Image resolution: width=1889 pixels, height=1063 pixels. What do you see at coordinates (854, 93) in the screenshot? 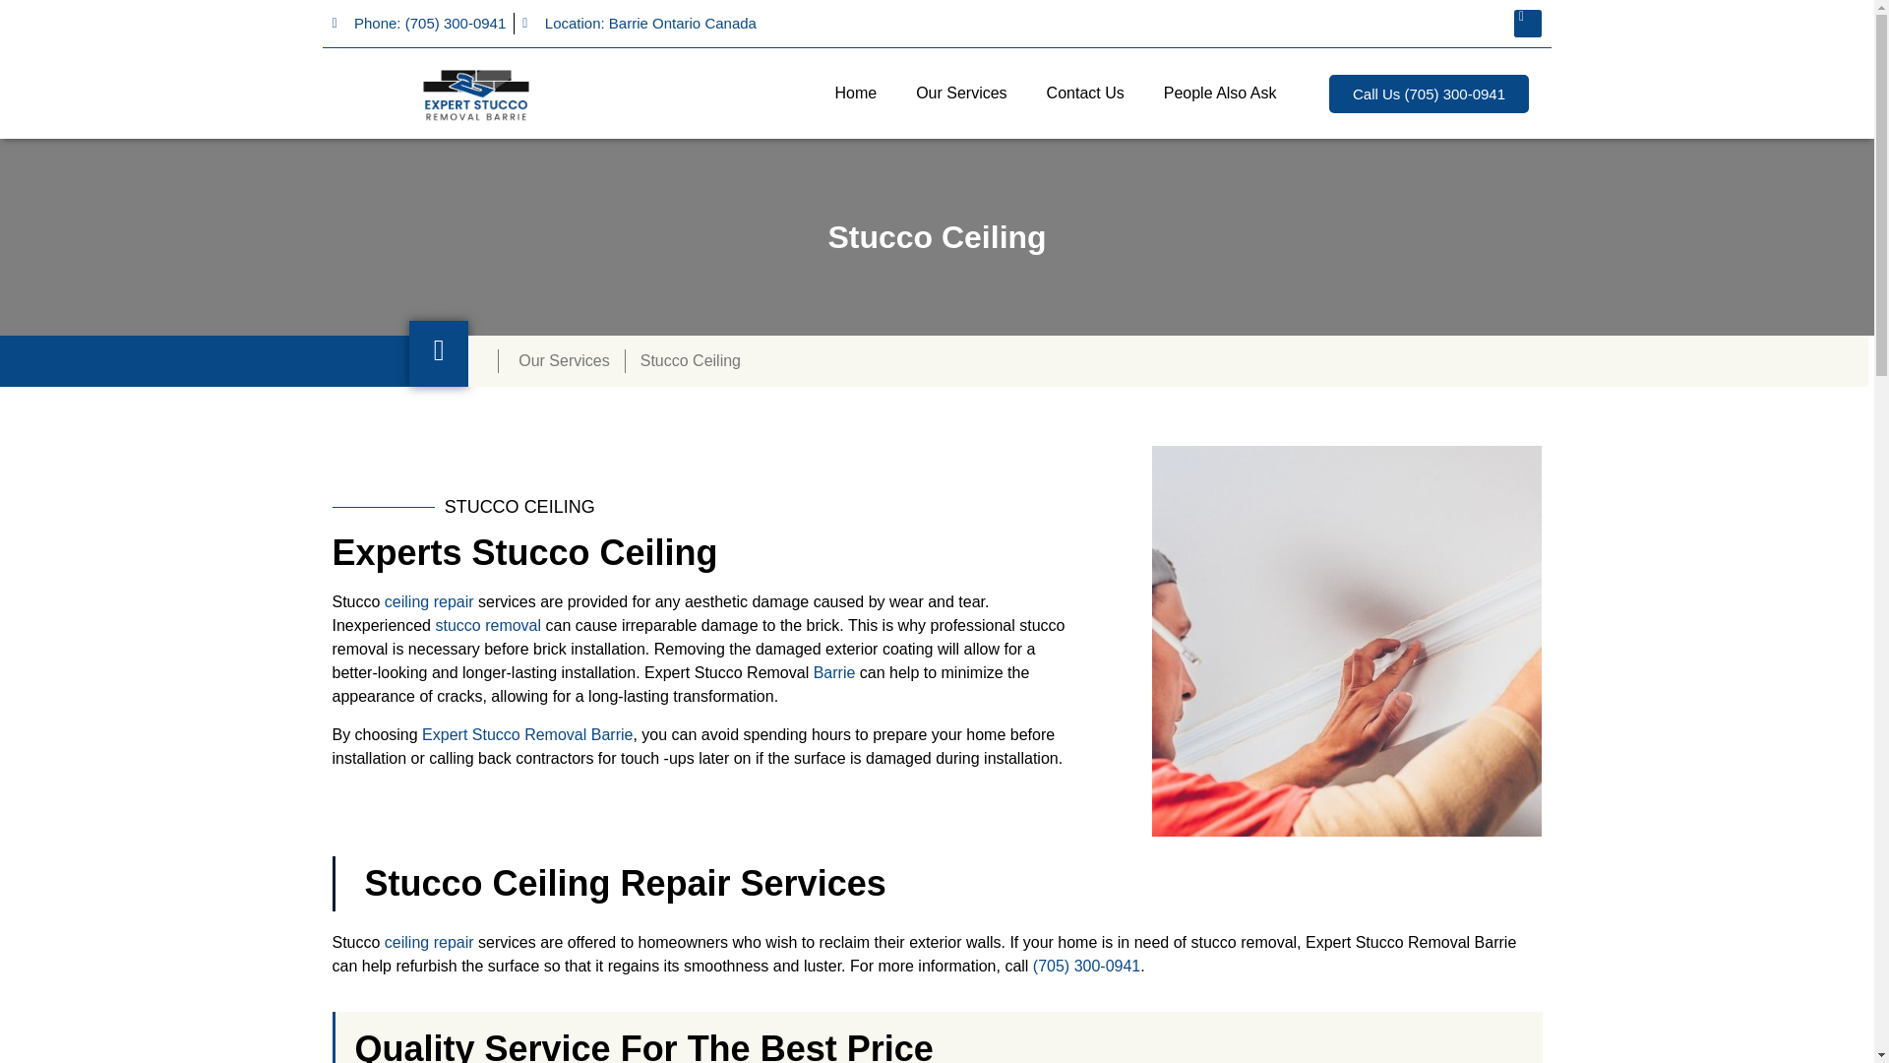
I see `Home` at bounding box center [854, 93].